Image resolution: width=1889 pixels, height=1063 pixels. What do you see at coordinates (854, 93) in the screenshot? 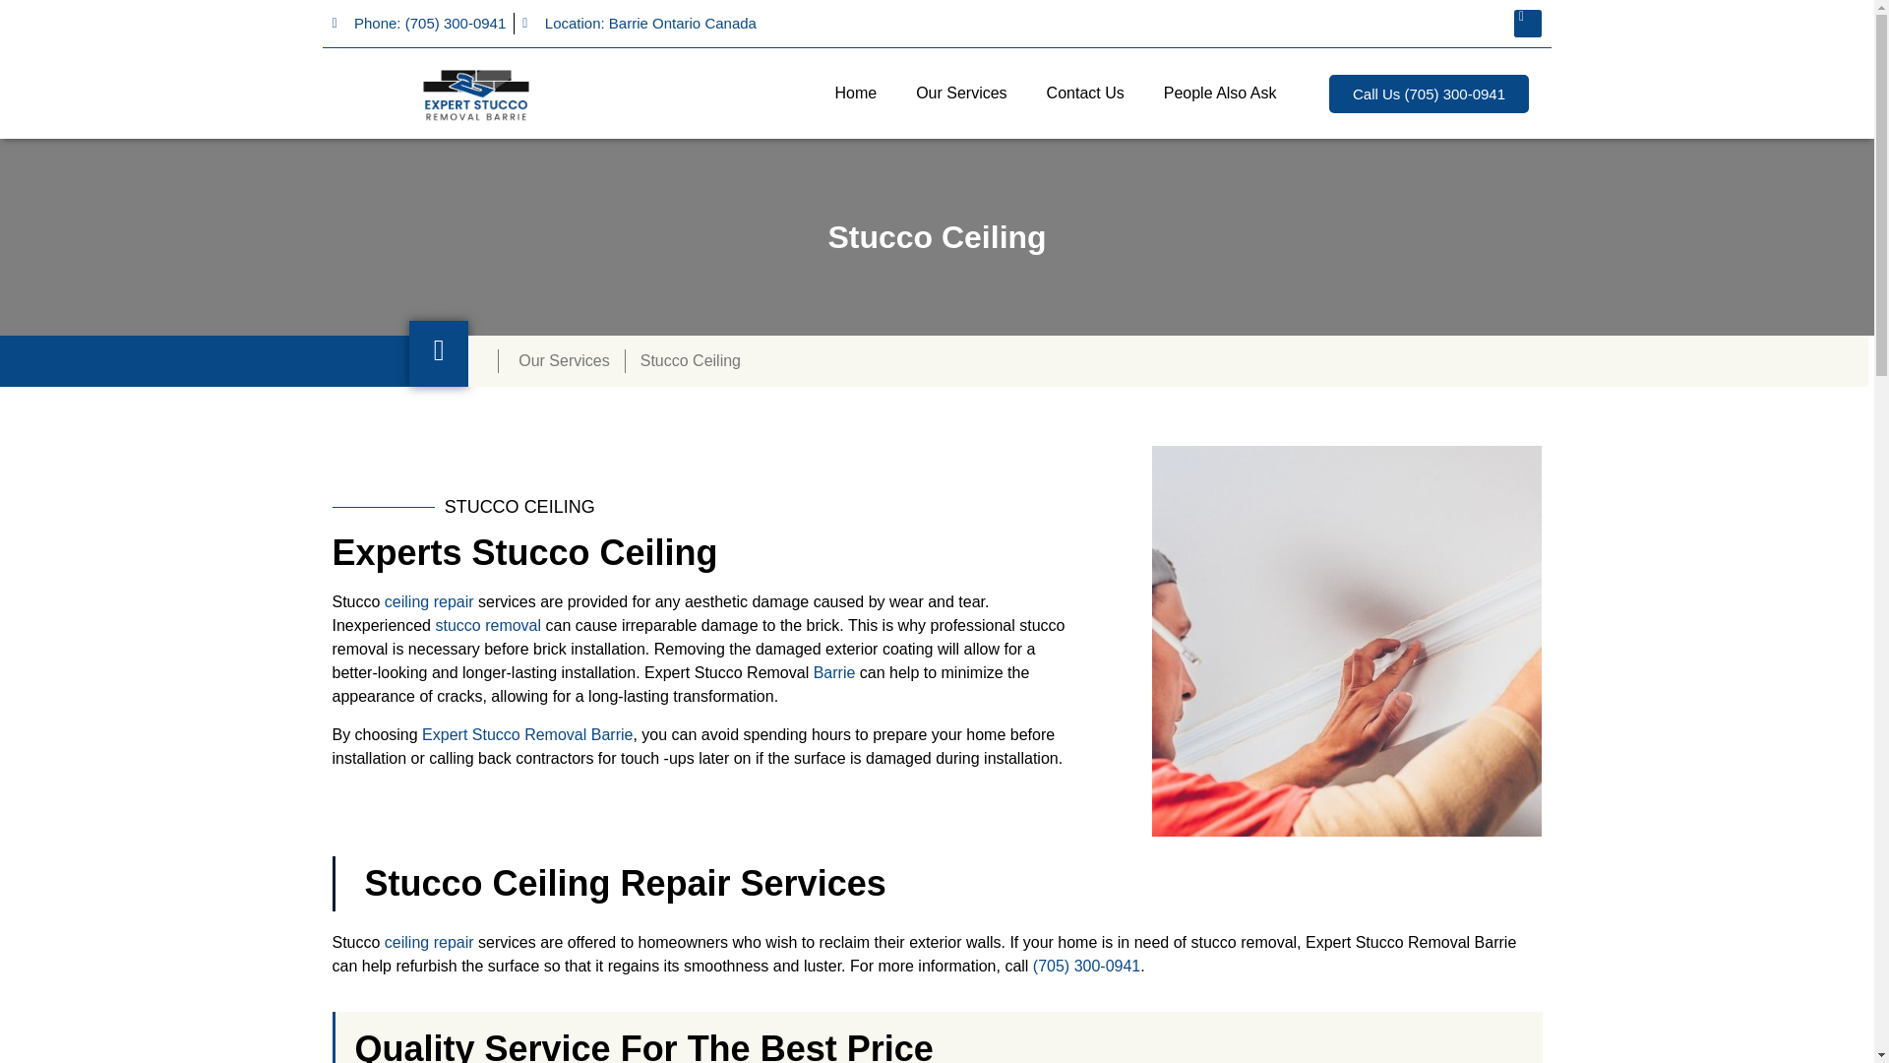
I see `Home` at bounding box center [854, 93].